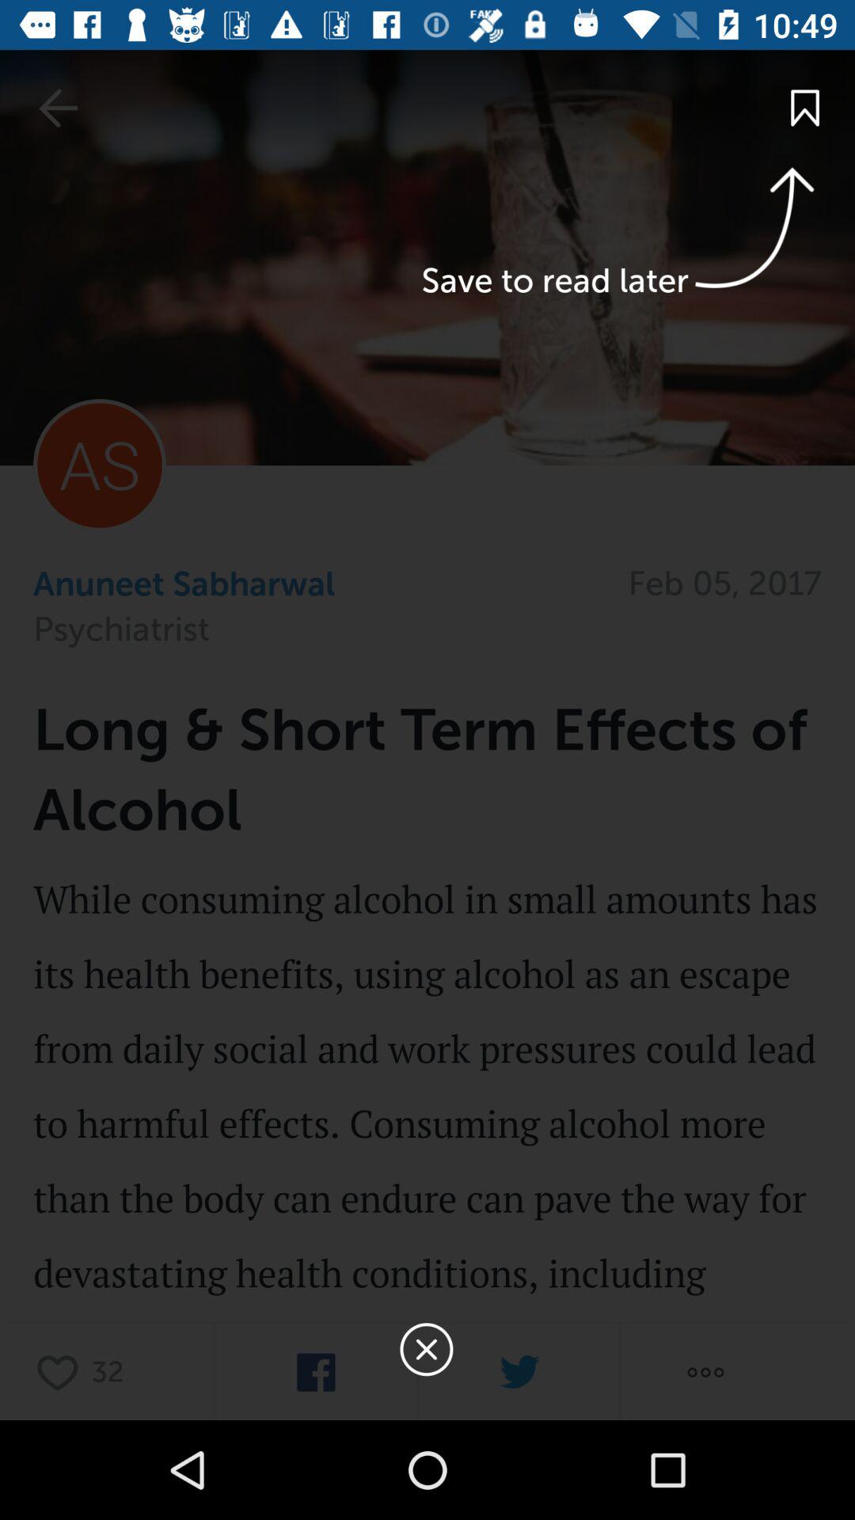 Image resolution: width=855 pixels, height=1520 pixels. What do you see at coordinates (427, 1142) in the screenshot?
I see `close the page` at bounding box center [427, 1142].